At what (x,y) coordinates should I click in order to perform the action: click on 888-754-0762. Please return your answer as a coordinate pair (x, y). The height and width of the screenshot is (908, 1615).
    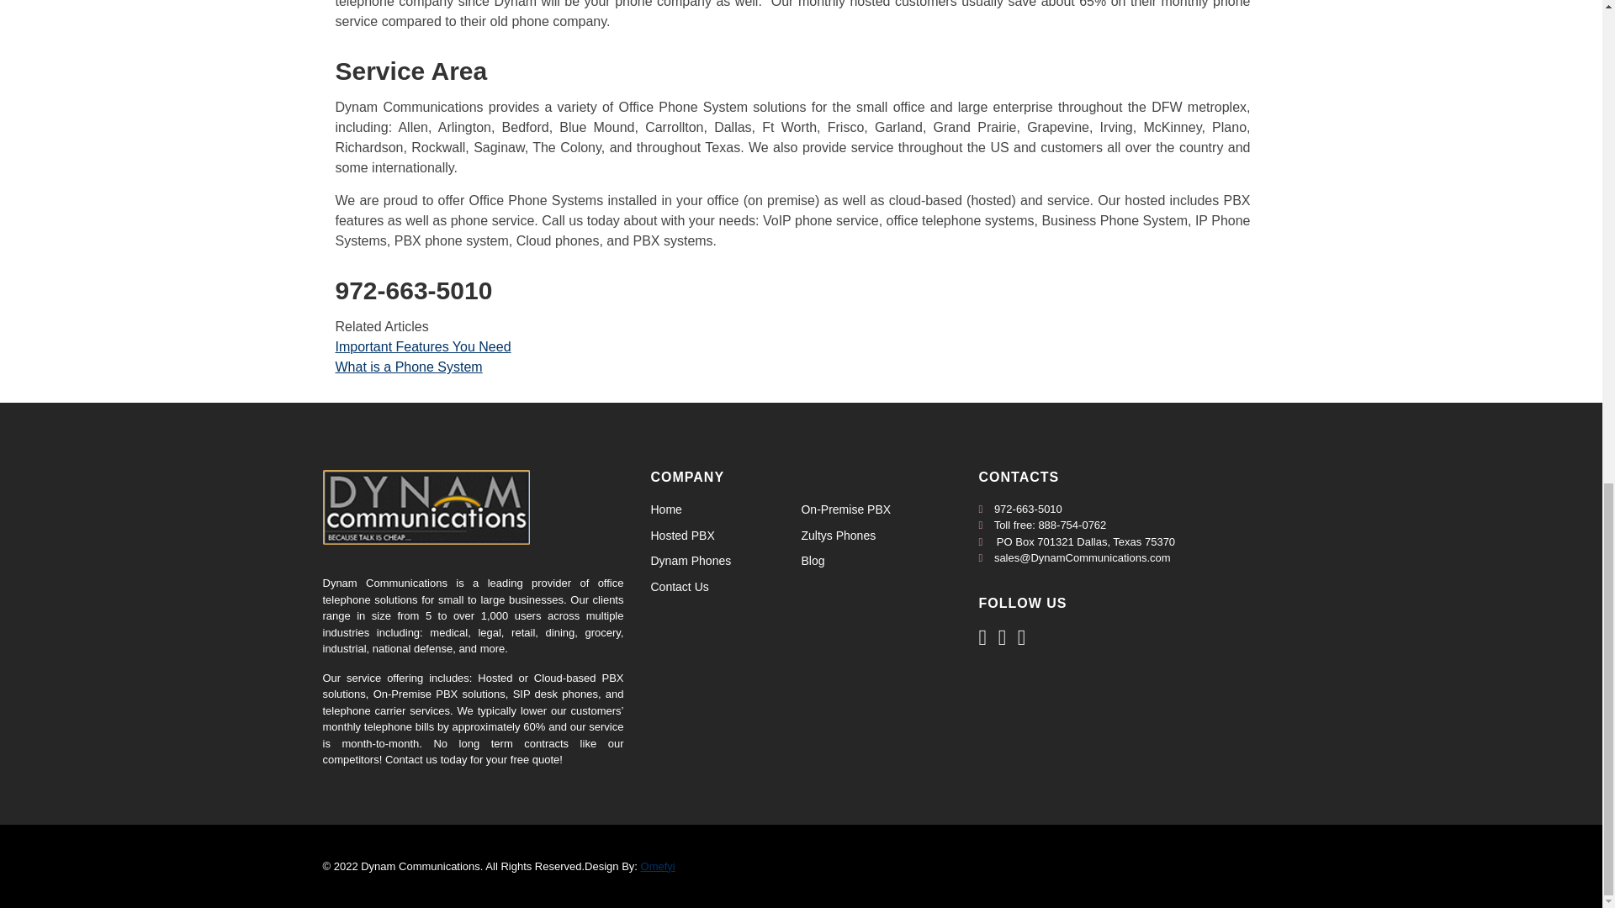
    Looking at the image, I should click on (1072, 525).